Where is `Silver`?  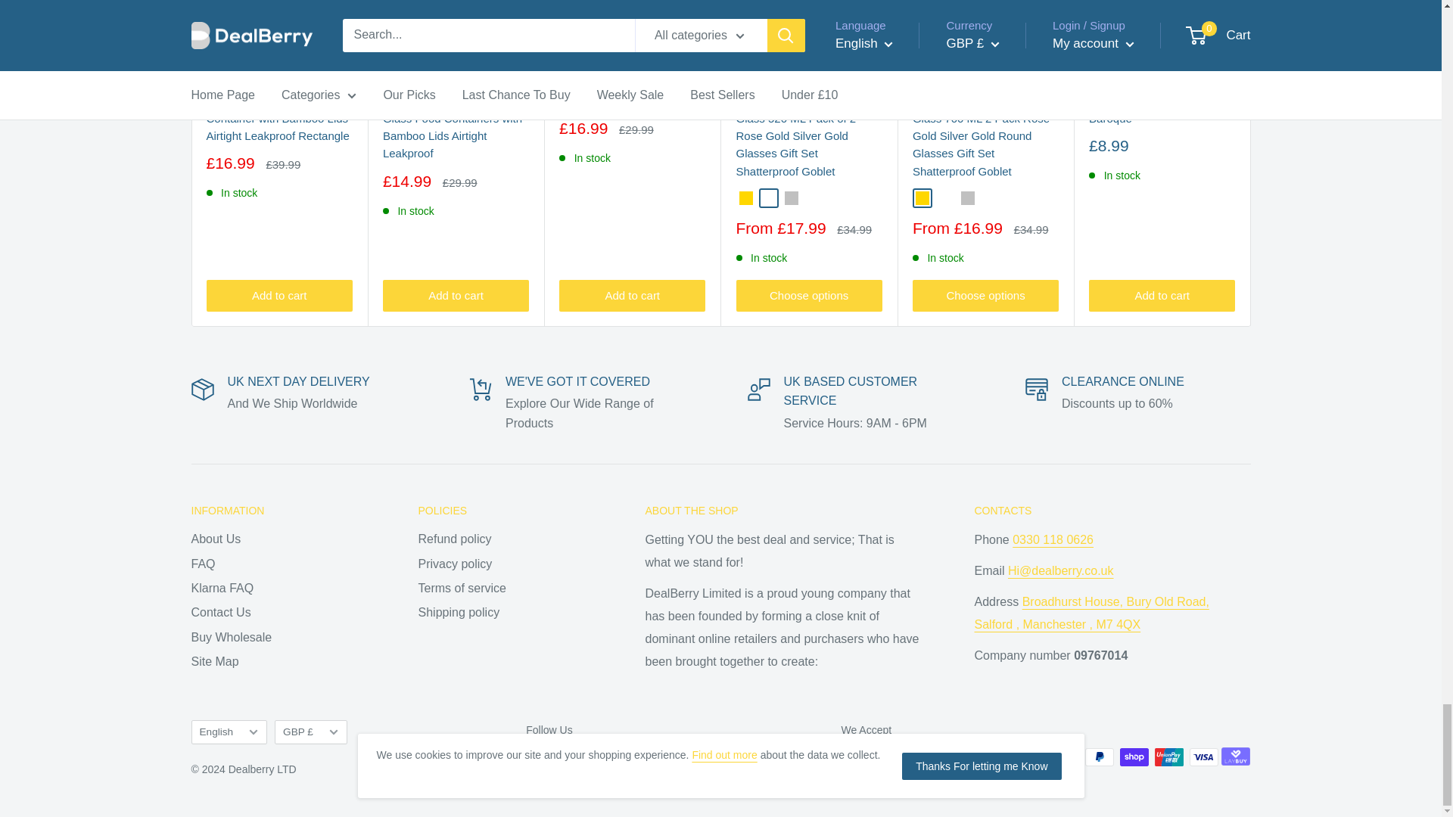
Silver is located at coordinates (967, 198).